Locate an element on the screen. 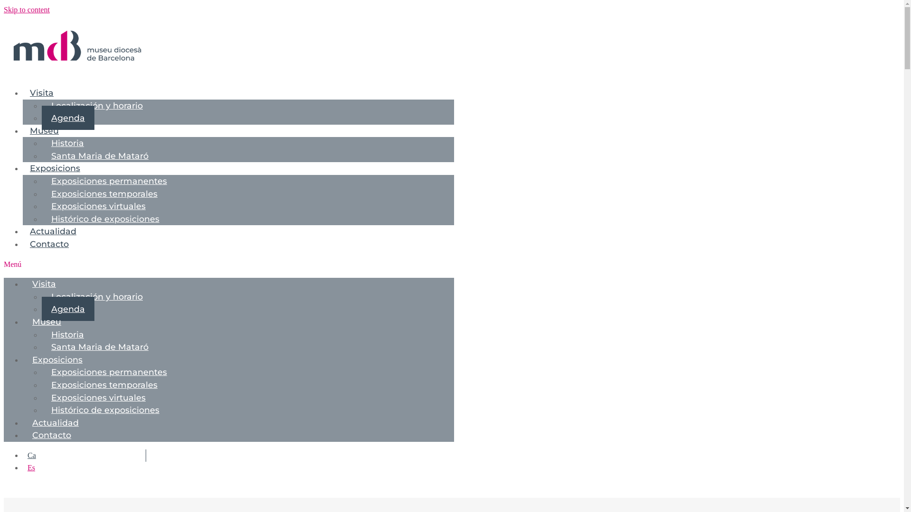 This screenshot has width=911, height=512. Exposiciones permanentes is located at coordinates (109, 372).